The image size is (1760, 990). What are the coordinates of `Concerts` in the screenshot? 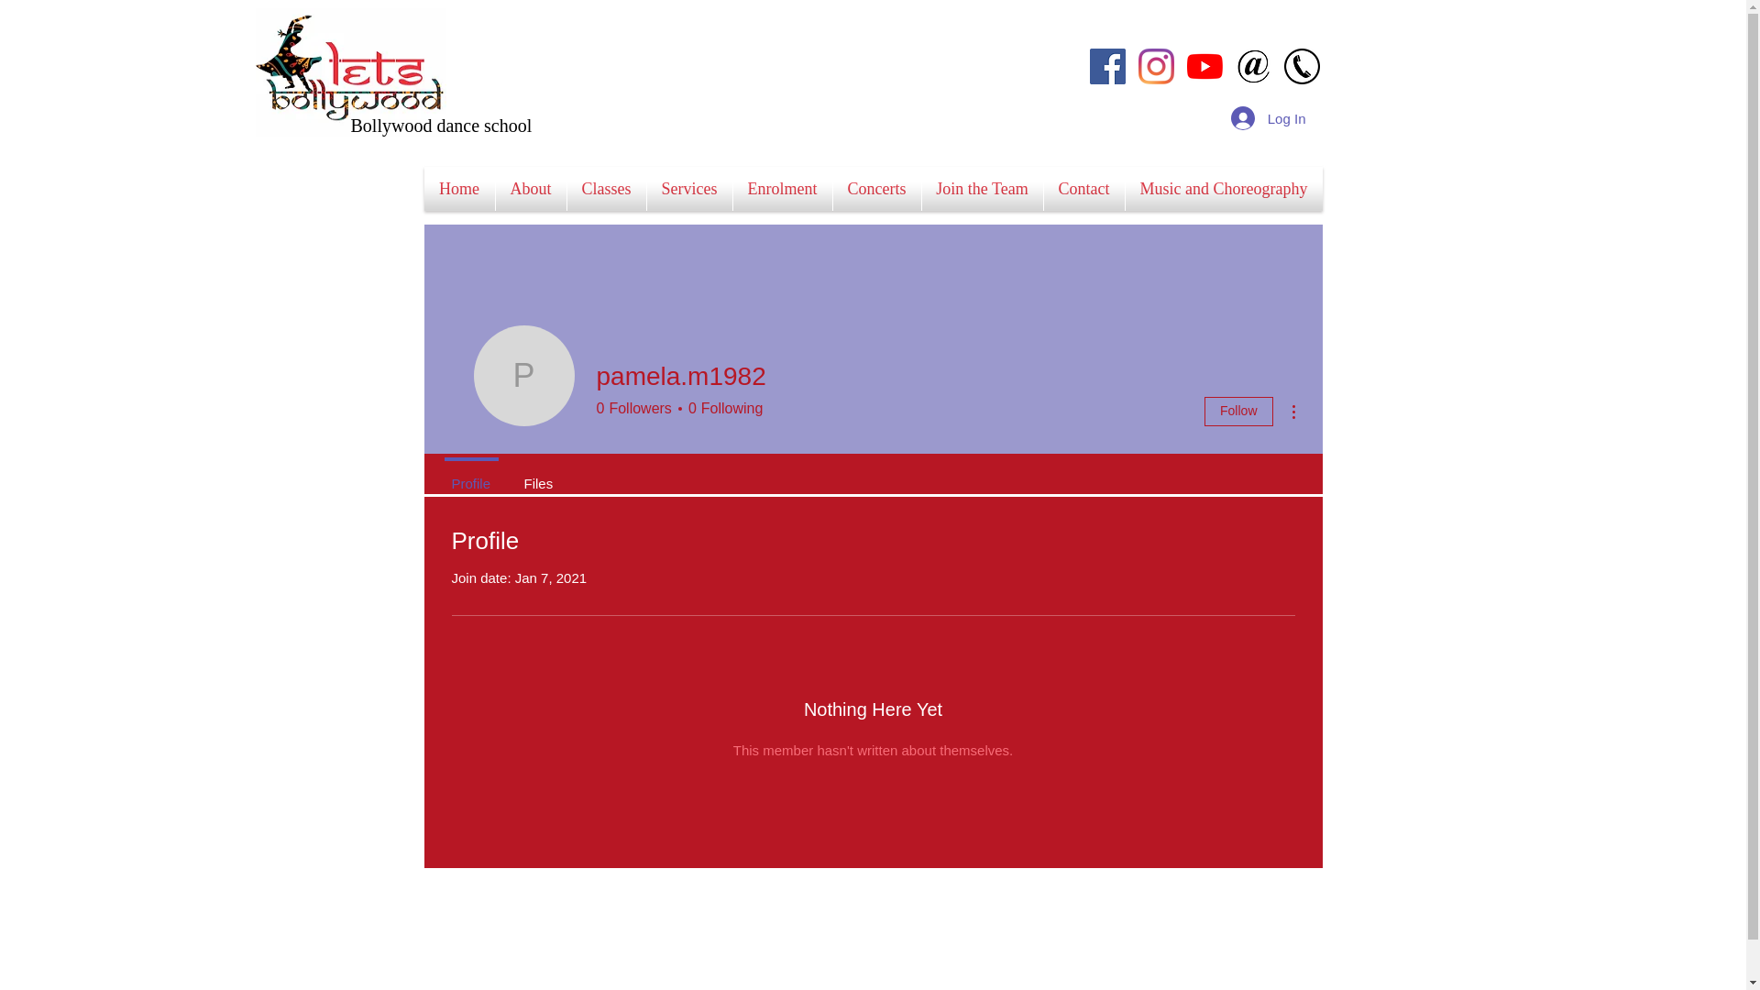 It's located at (876, 189).